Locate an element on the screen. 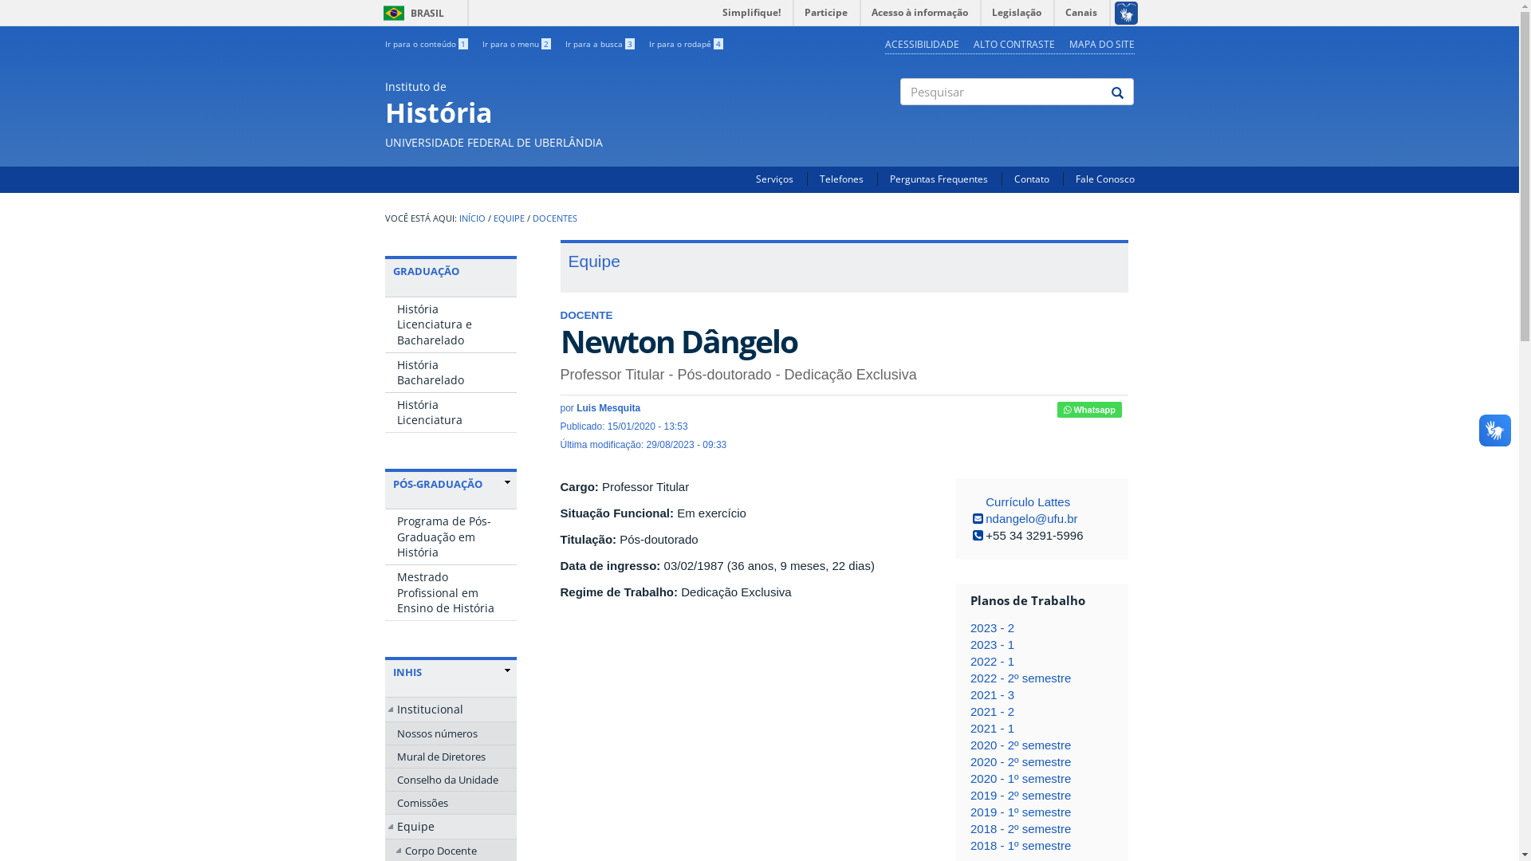  Perguntas Frequentes is located at coordinates (939, 179).